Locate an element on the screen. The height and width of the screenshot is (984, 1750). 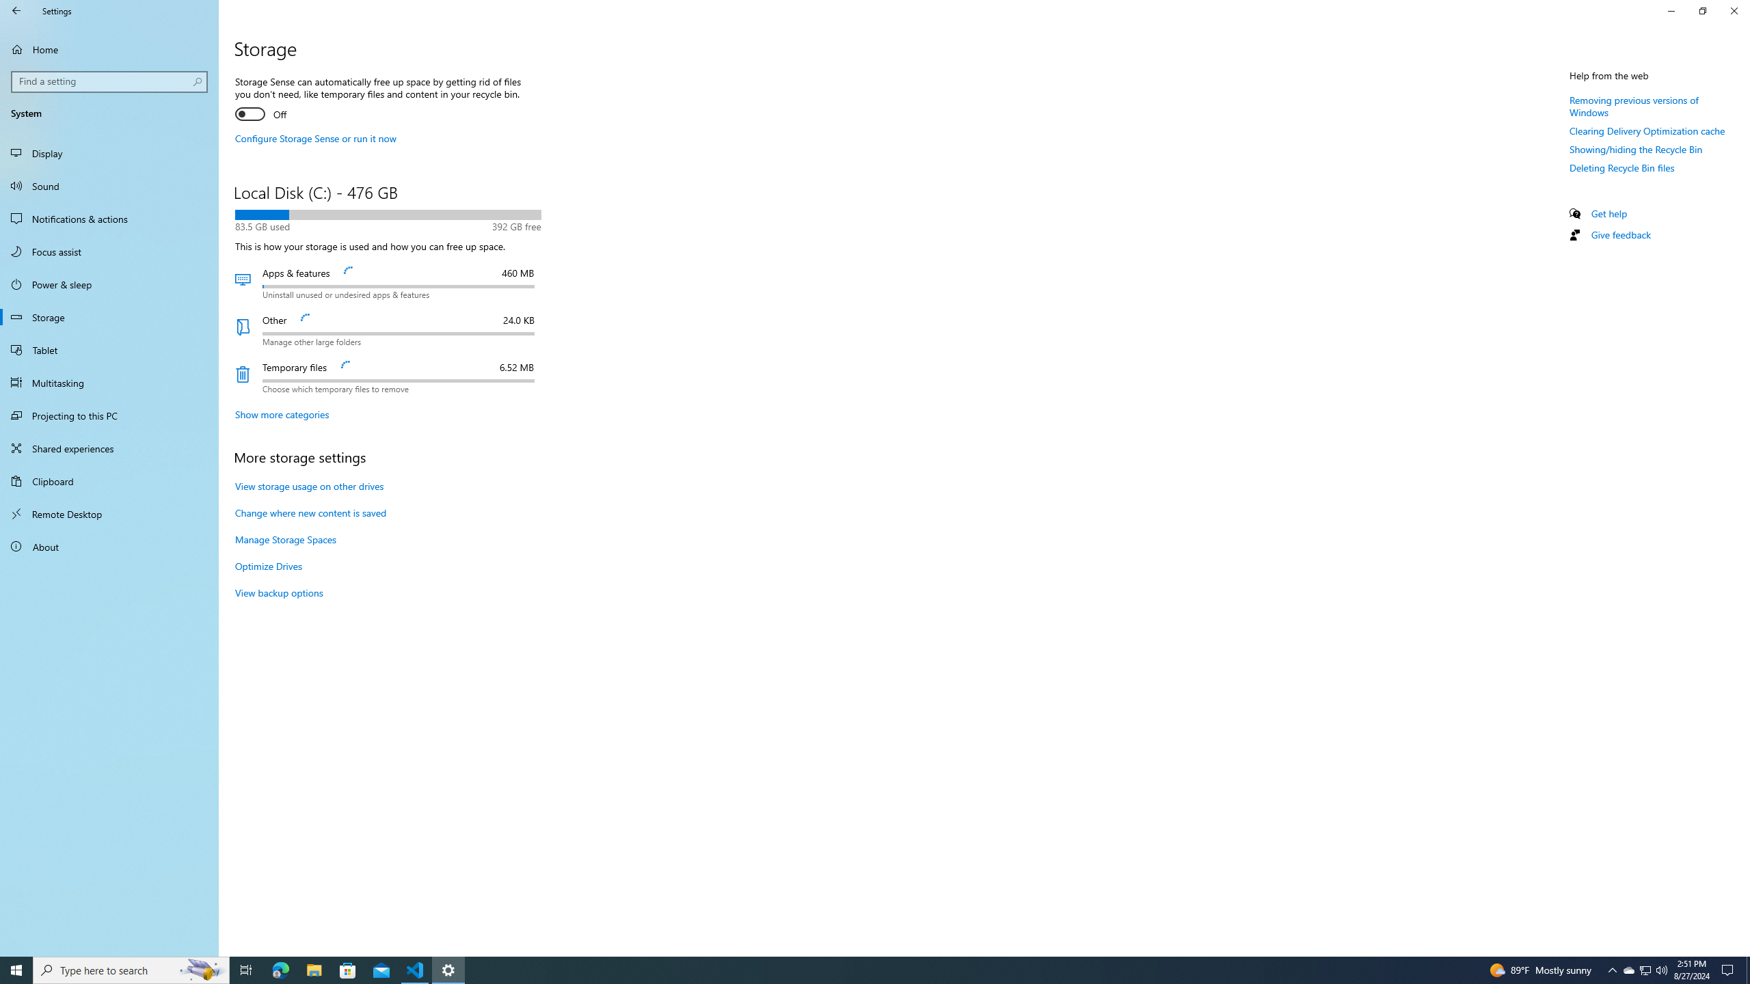
Notification Chevron is located at coordinates (1612, 970).